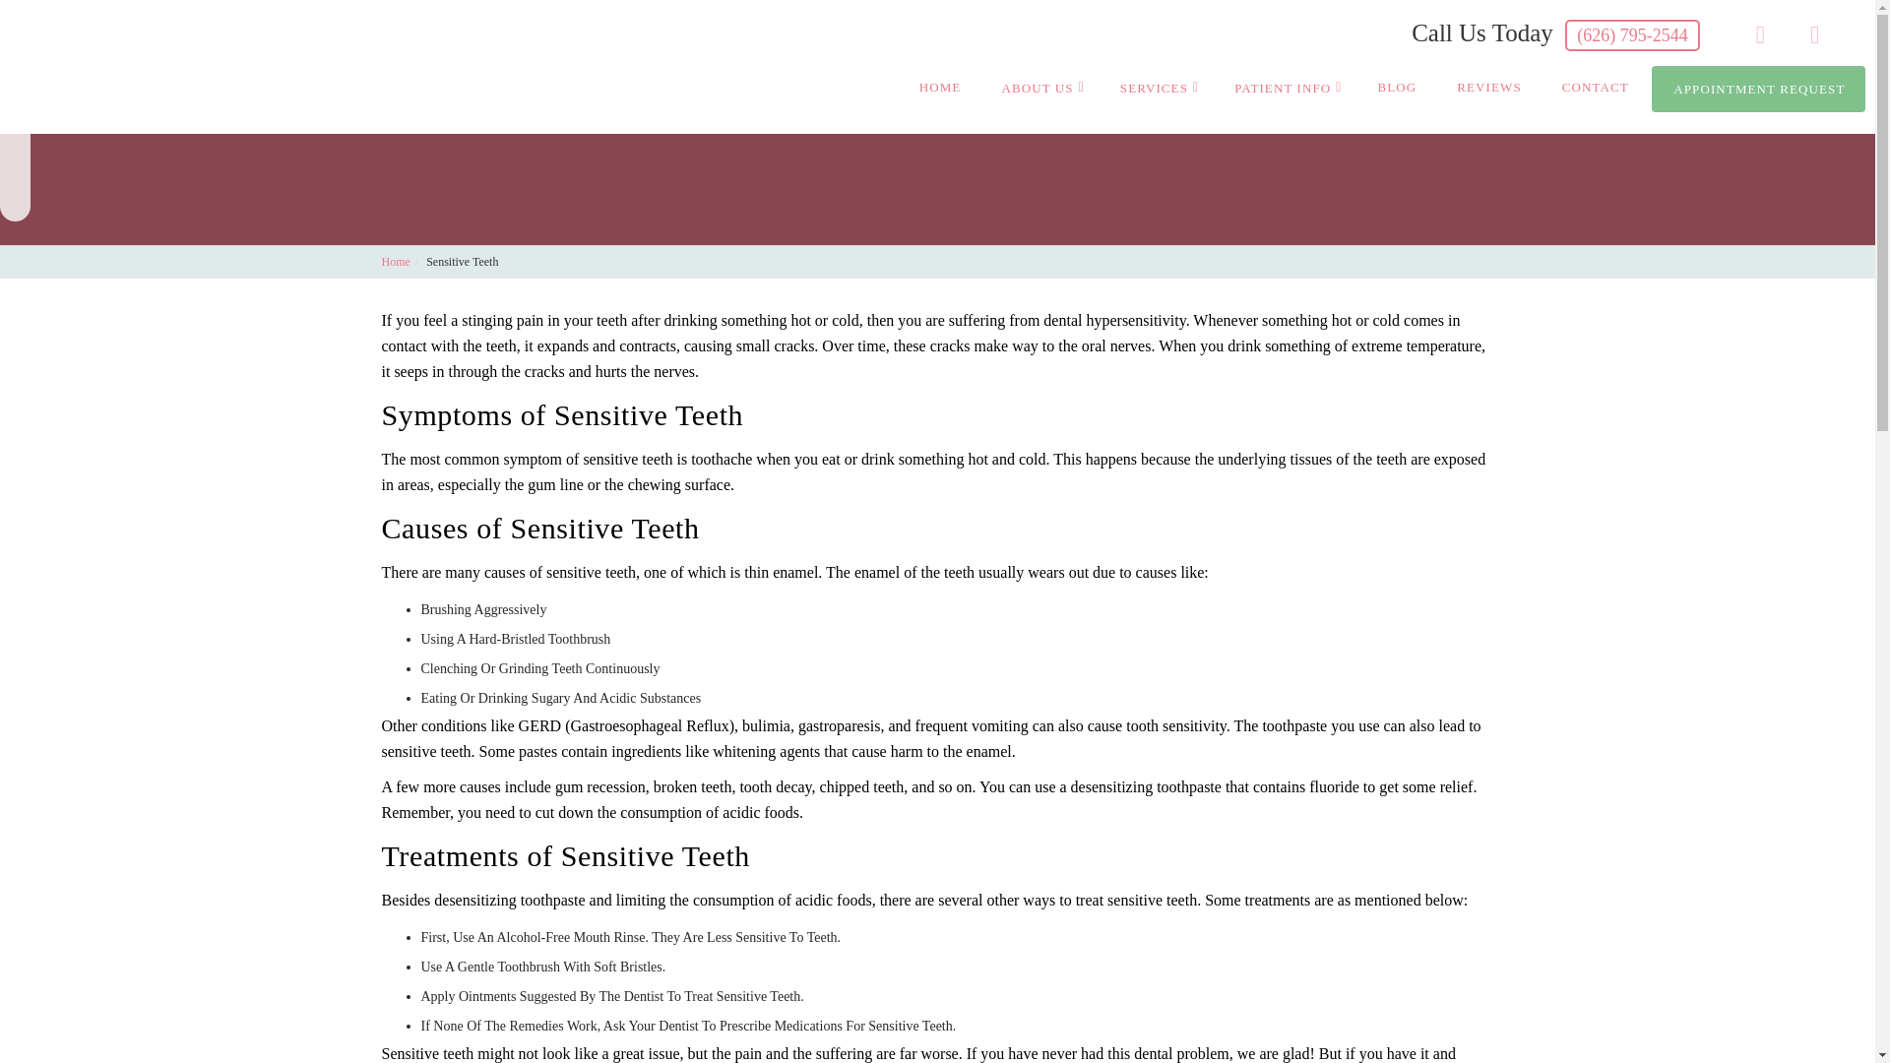  Describe the element at coordinates (1286, 88) in the screenshot. I see `PATIENT INFO` at that location.